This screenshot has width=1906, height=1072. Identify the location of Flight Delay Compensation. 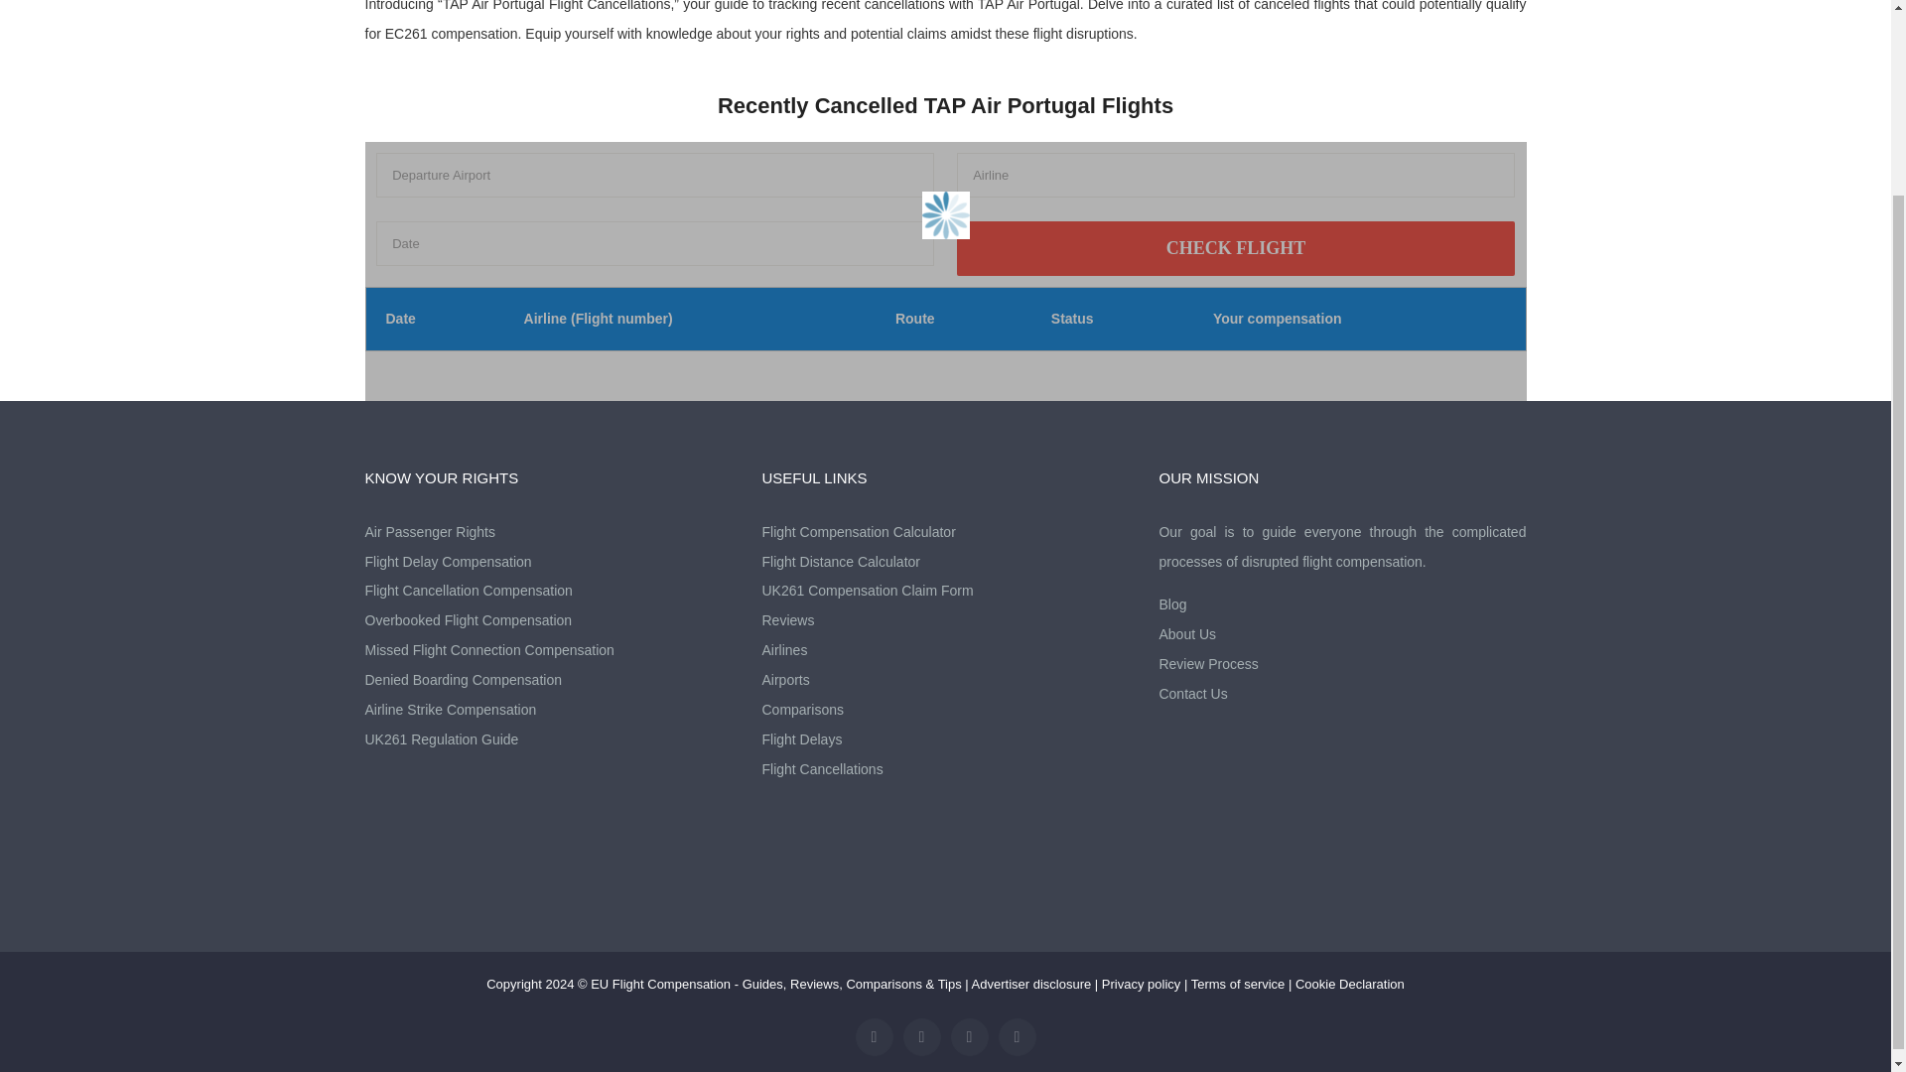
(548, 562).